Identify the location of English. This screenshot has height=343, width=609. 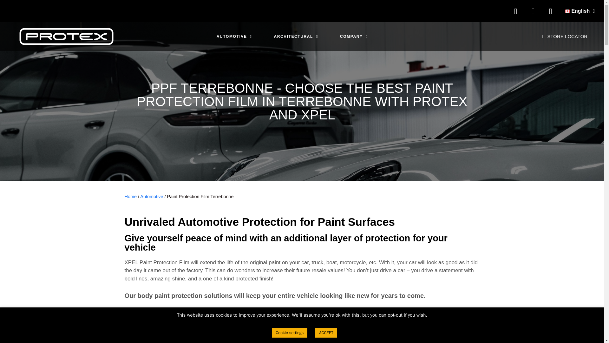
(580, 11).